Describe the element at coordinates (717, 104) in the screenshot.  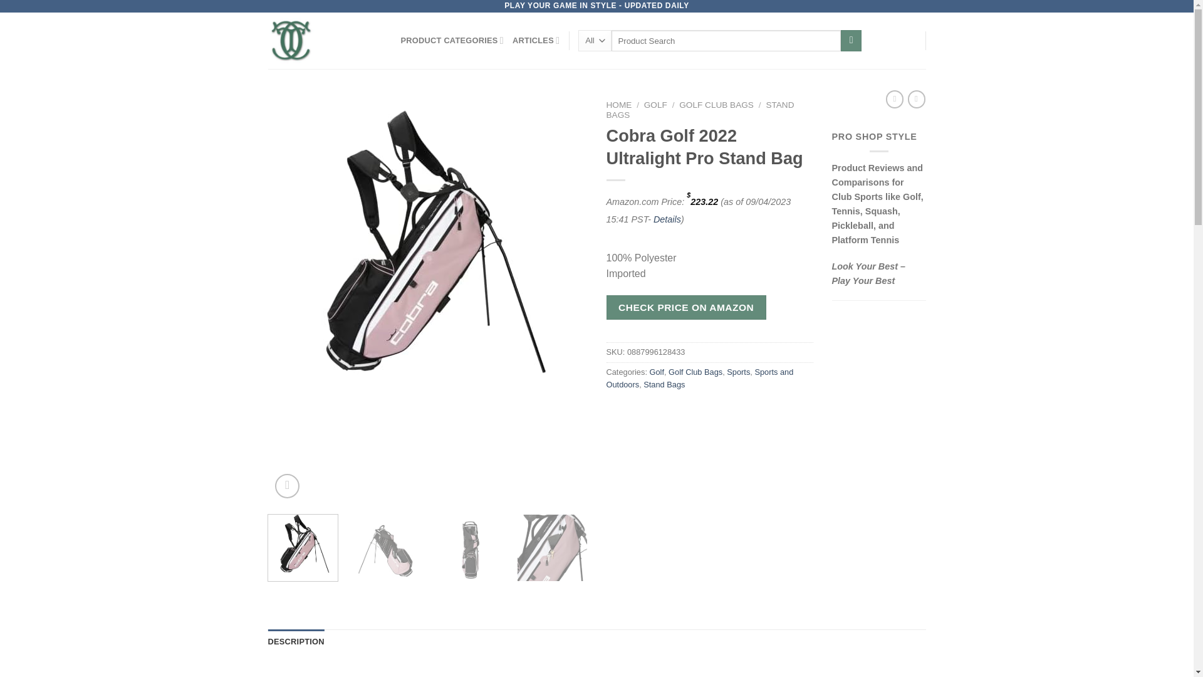
I see `GOLF CLUB BAGS` at that location.